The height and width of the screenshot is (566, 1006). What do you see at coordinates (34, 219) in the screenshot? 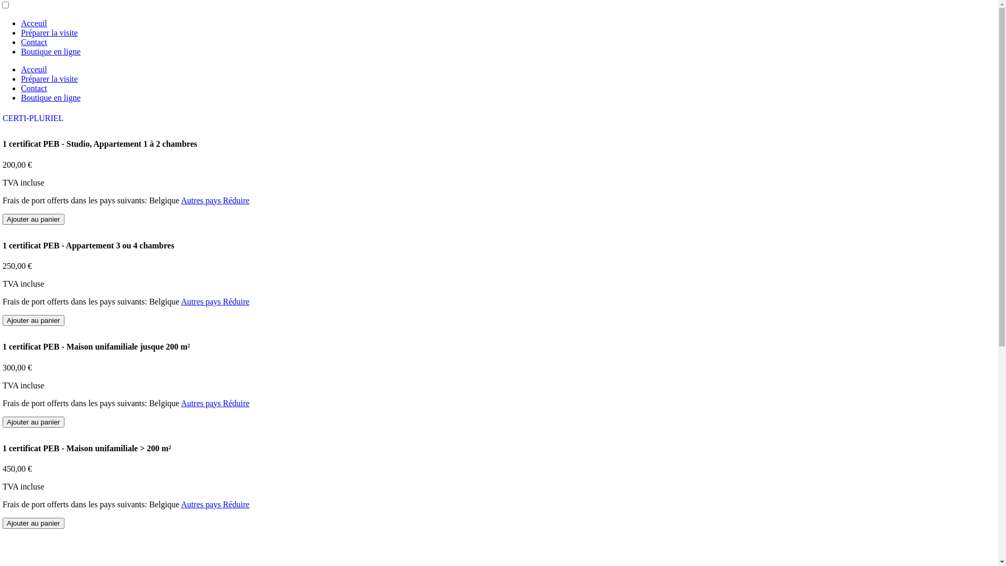
I see `Ajouter au panier` at bounding box center [34, 219].